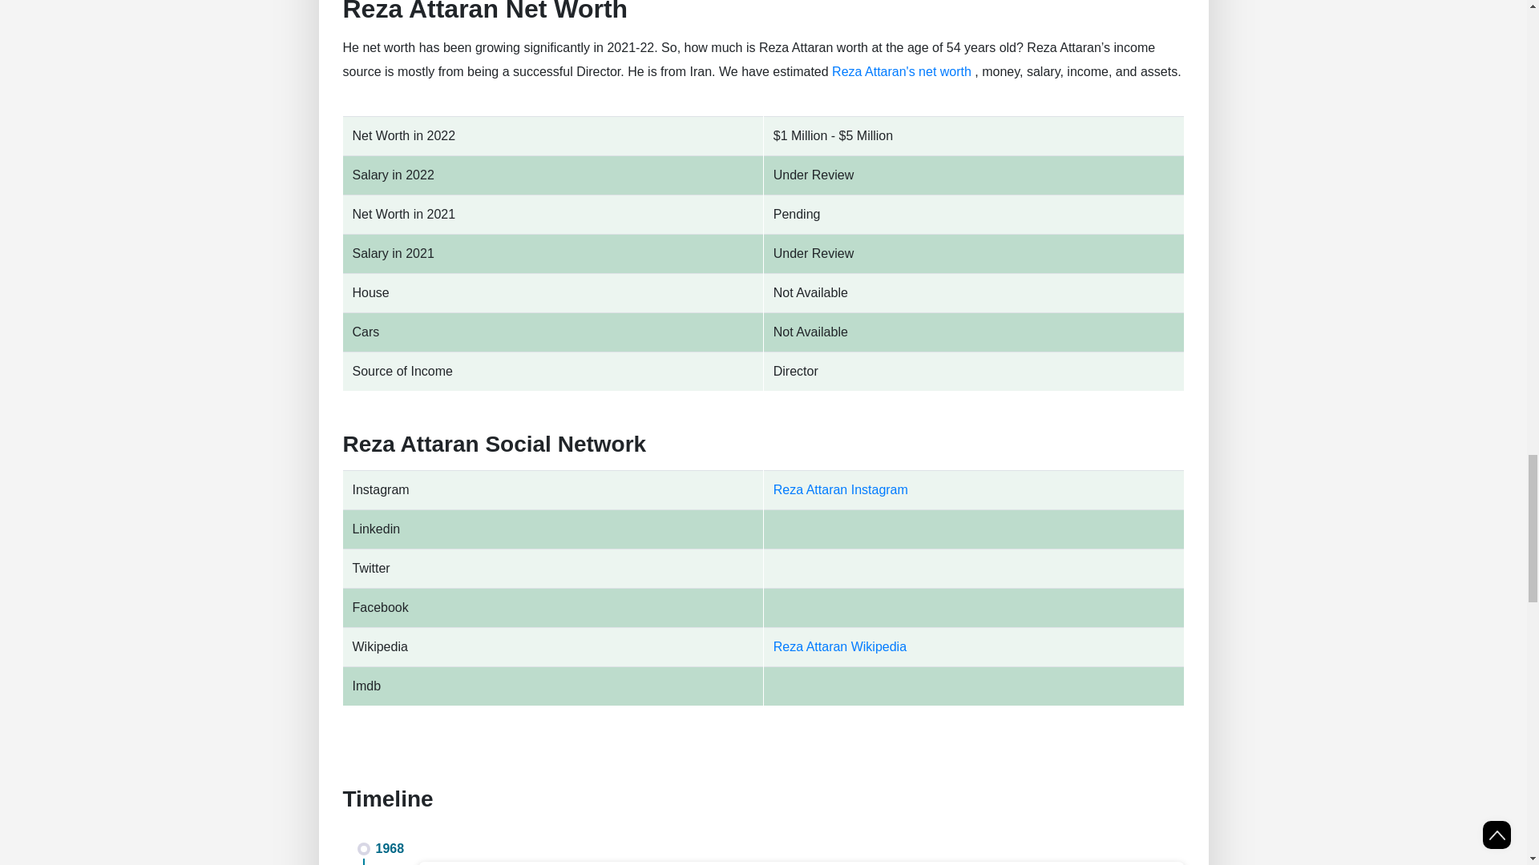 This screenshot has height=865, width=1539. I want to click on Reza Attaran's net worth, so click(901, 72).